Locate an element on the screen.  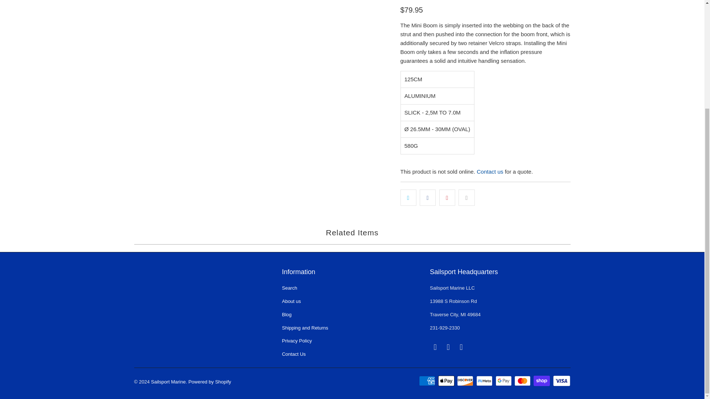
American Express is located at coordinates (427, 381).